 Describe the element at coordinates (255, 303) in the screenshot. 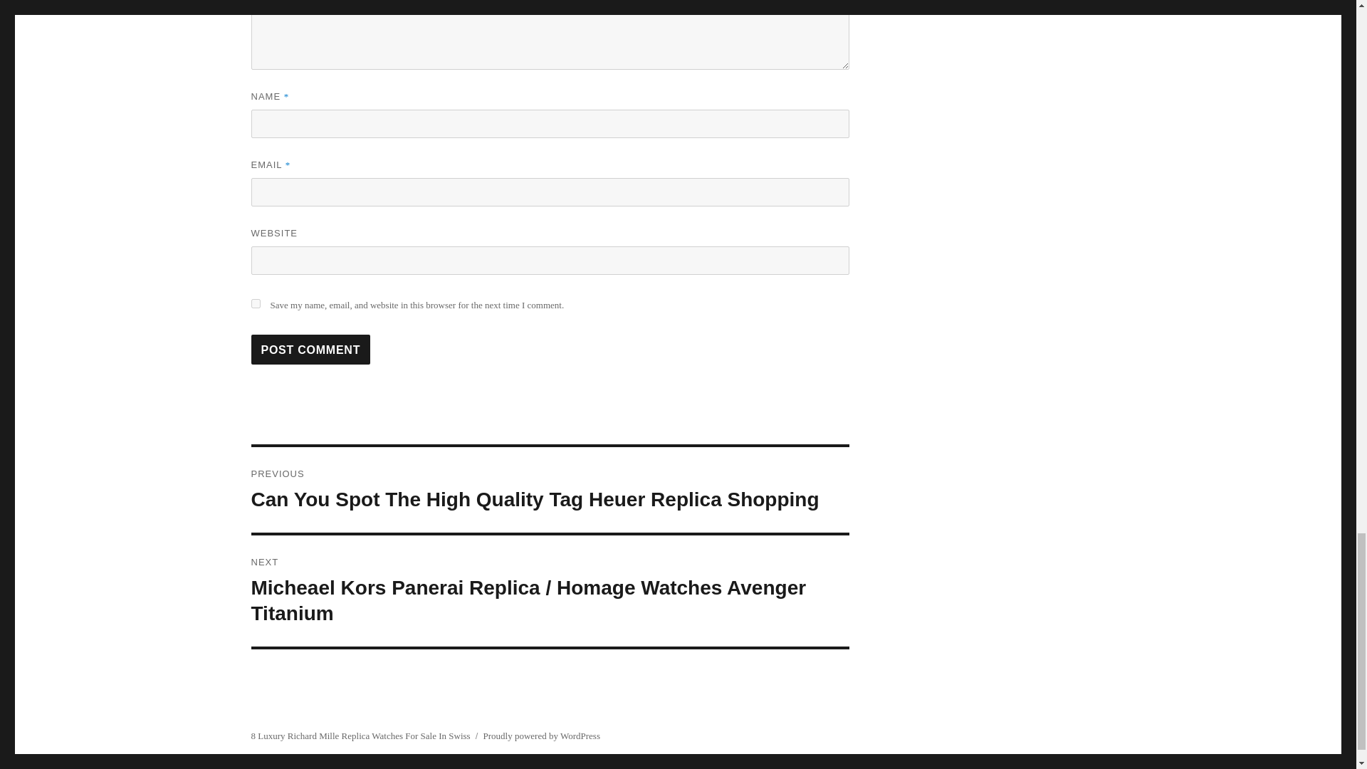

I see `yes` at that location.